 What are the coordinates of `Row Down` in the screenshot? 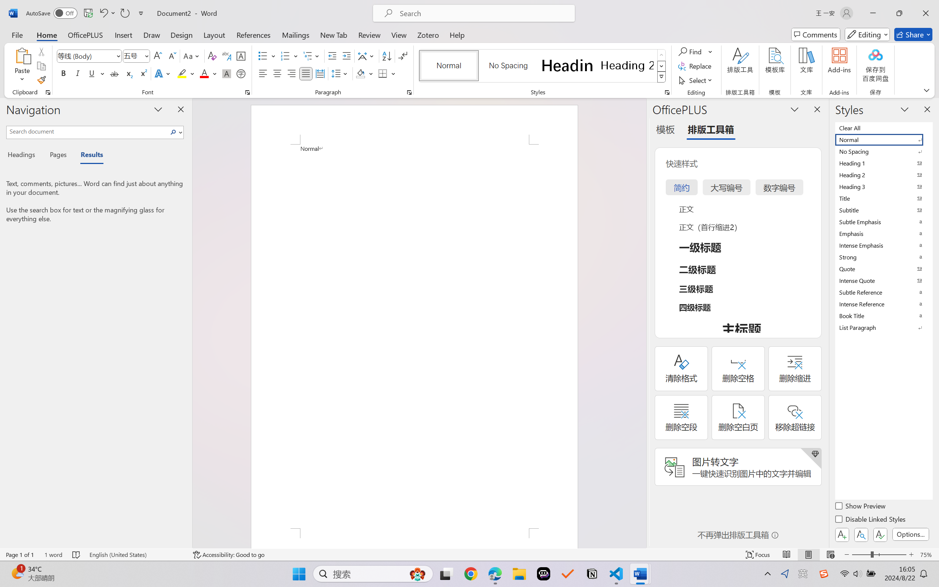 It's located at (662, 66).